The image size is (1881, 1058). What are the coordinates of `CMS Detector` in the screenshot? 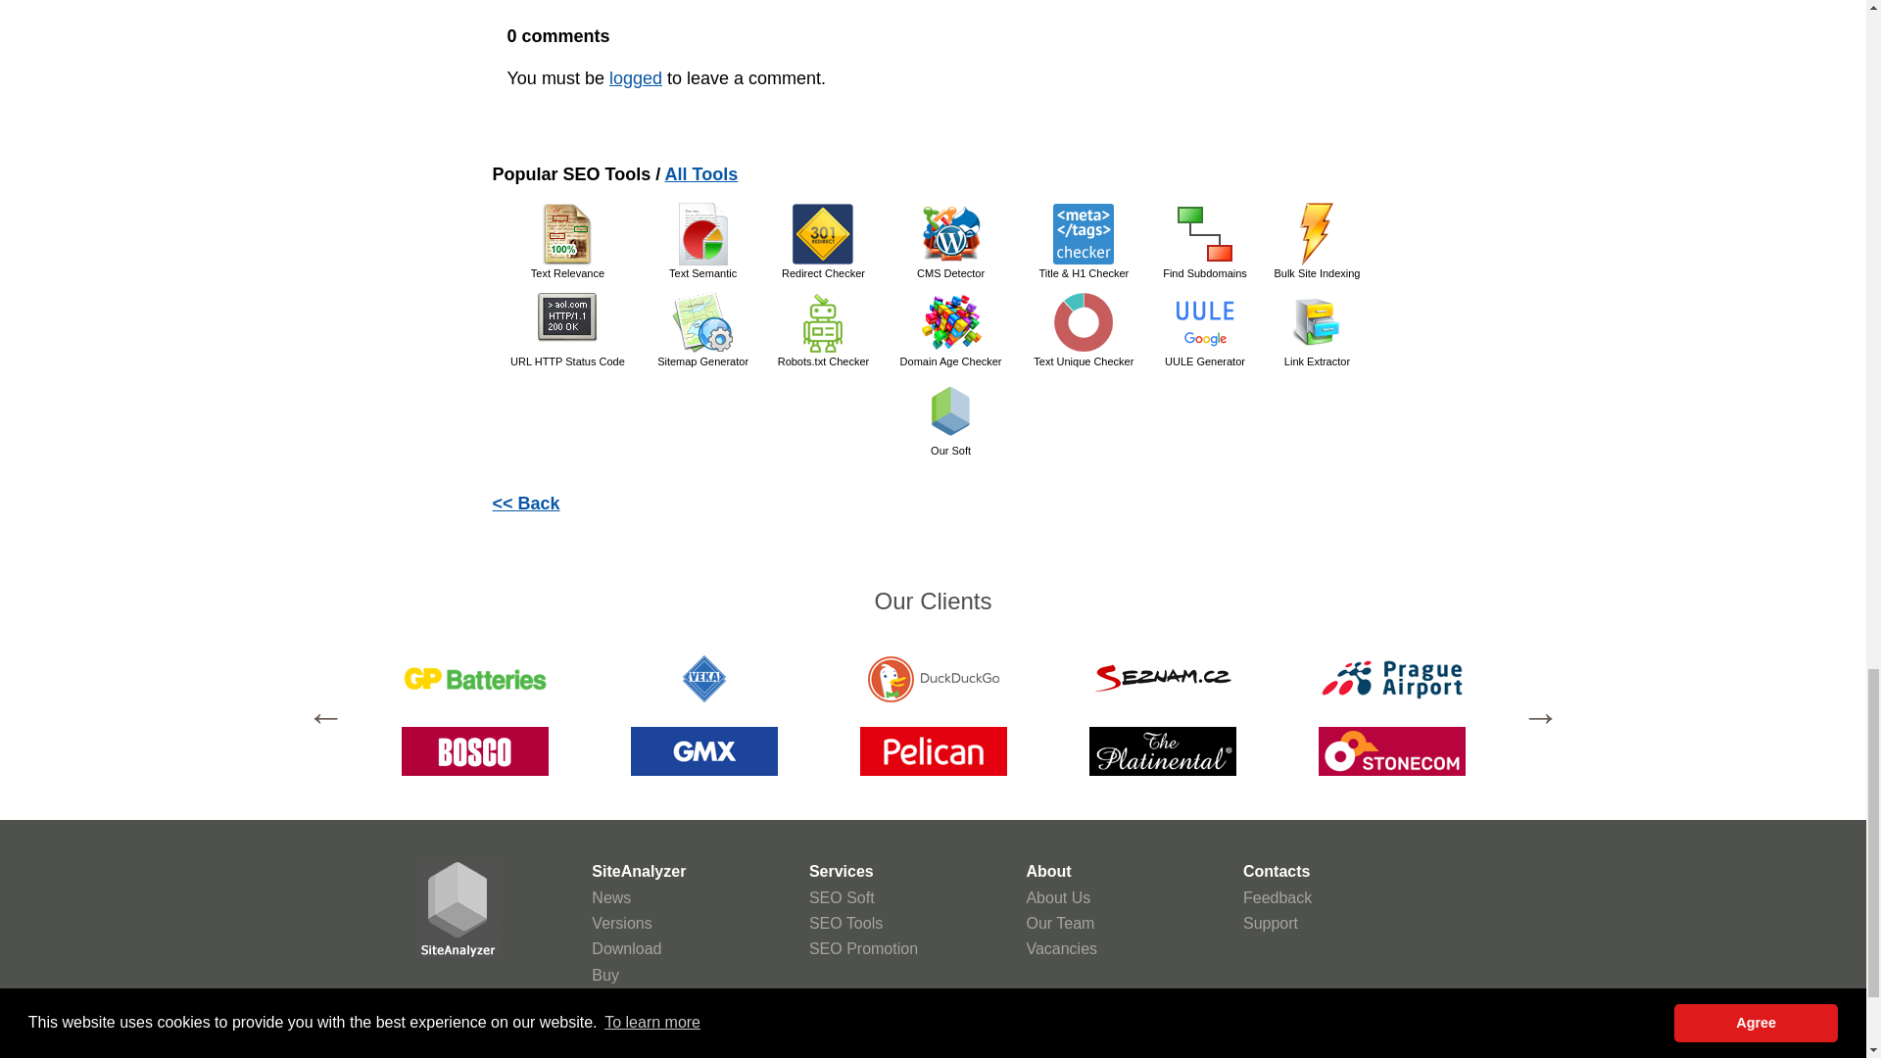 It's located at (950, 234).